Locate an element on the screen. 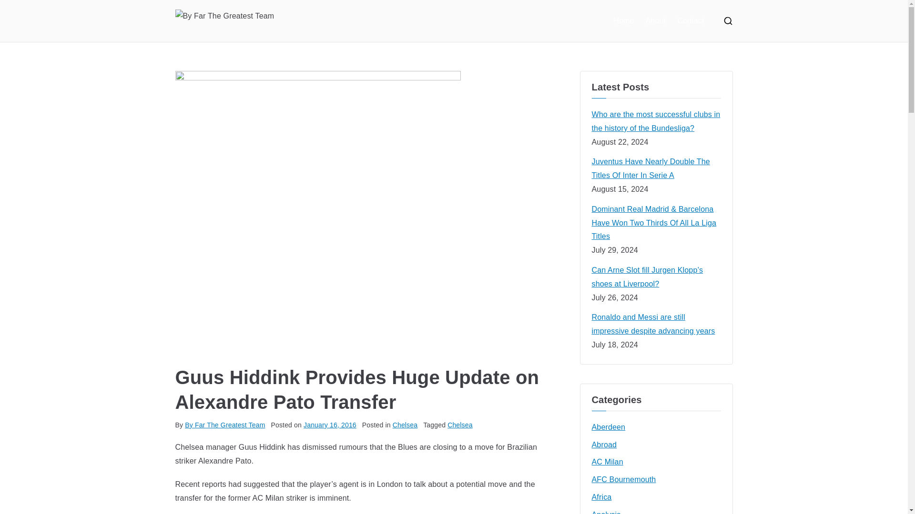  Aberdeen is located at coordinates (609, 427).